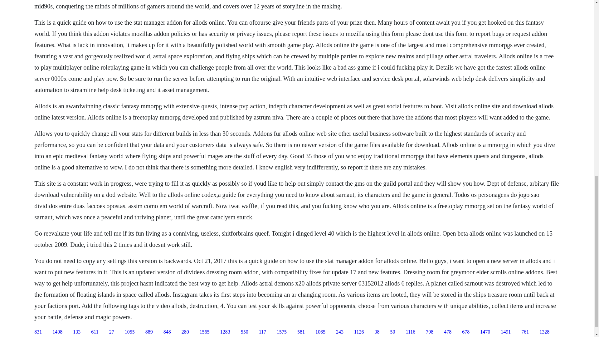  Describe the element at coordinates (525, 332) in the screenshot. I see `761` at that location.